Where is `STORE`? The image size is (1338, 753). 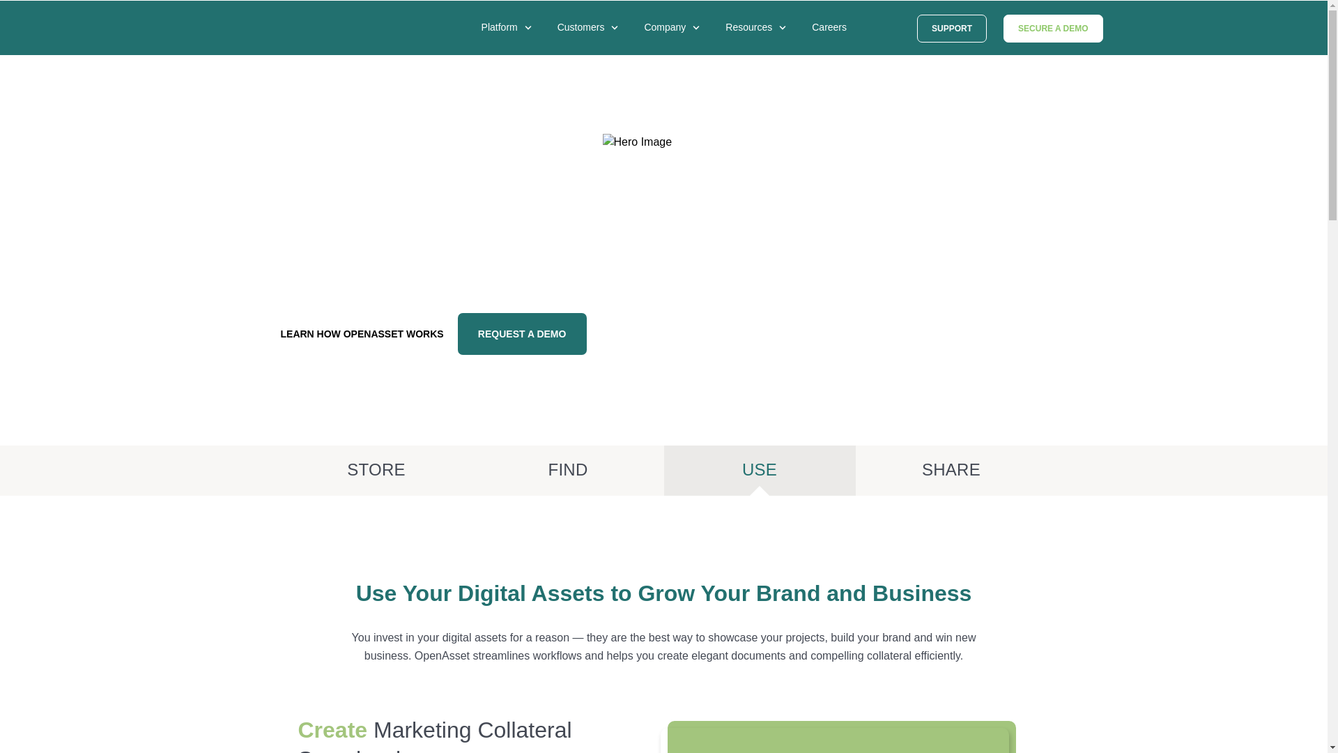
STORE is located at coordinates (376, 470).